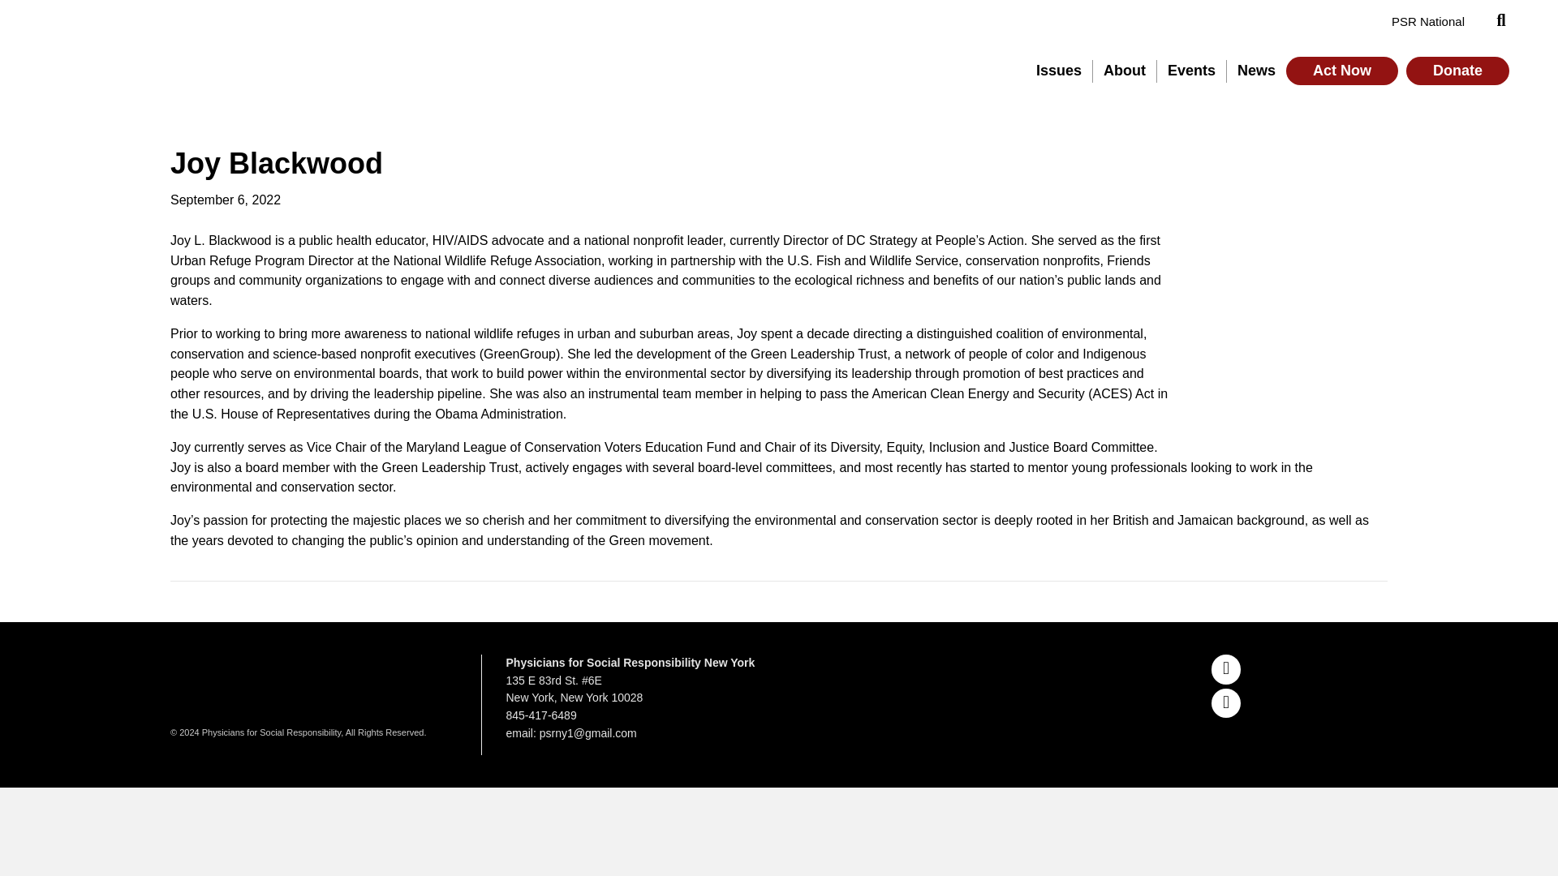 This screenshot has width=1558, height=876. Describe the element at coordinates (1225, 702) in the screenshot. I see `facebook` at that location.